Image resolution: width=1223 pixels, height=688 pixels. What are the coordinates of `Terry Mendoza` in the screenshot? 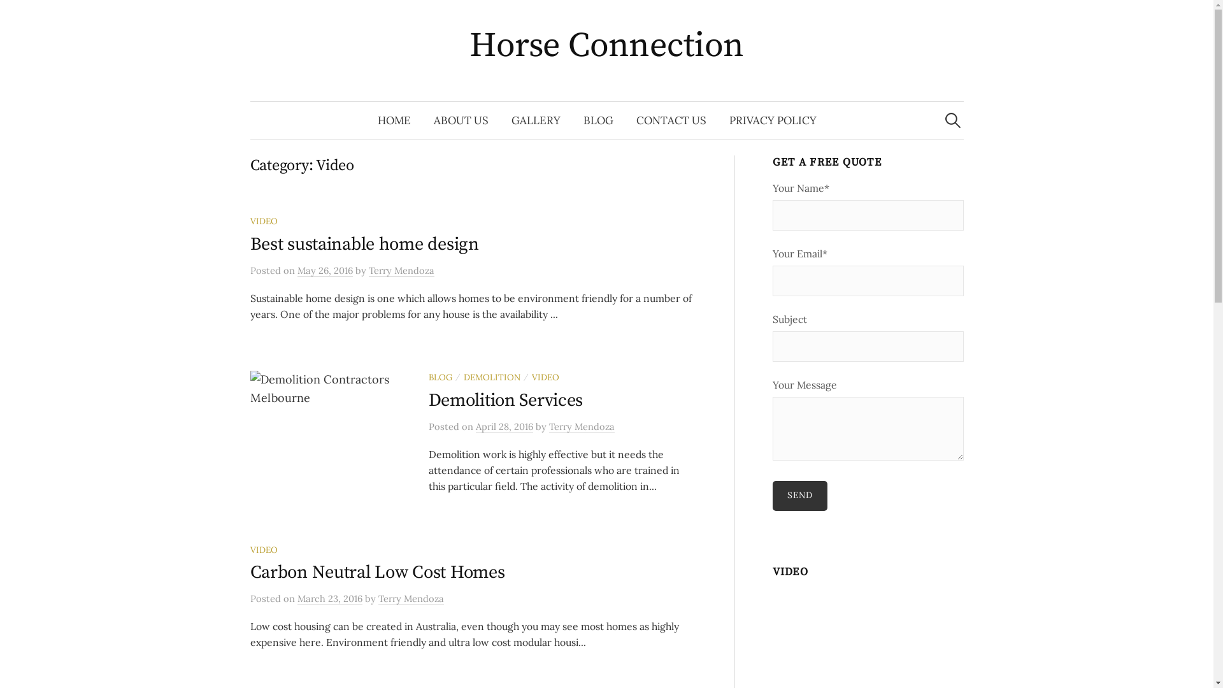 It's located at (401, 271).